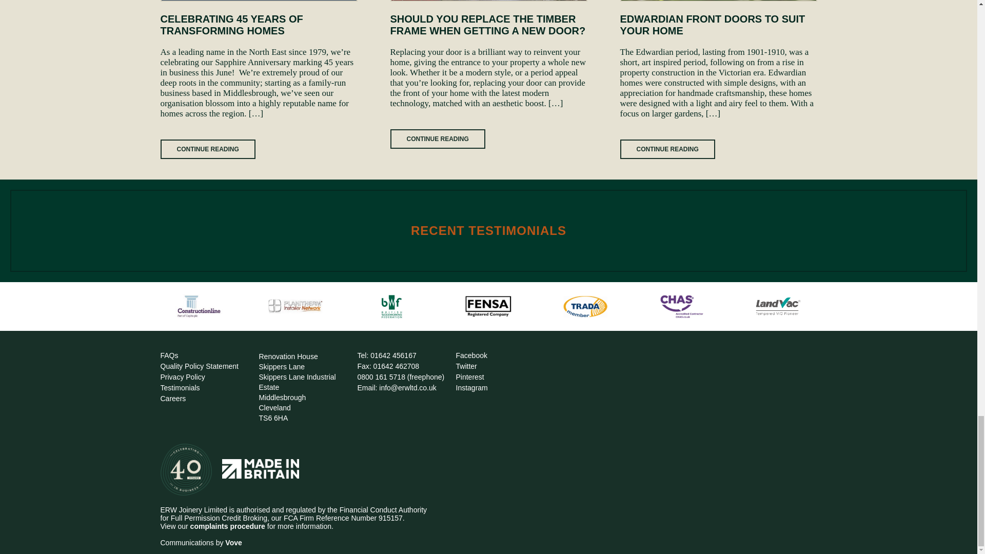 The height and width of the screenshot is (554, 985). What do you see at coordinates (199, 366) in the screenshot?
I see `Quality Policy Statement` at bounding box center [199, 366].